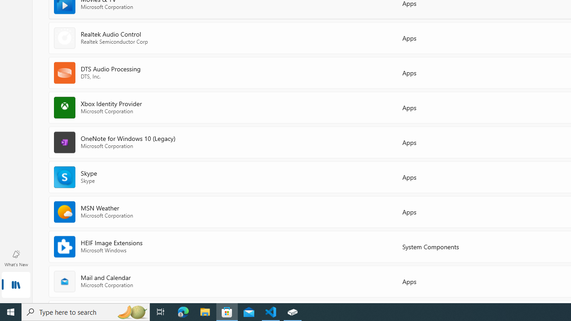 The height and width of the screenshot is (321, 571). I want to click on Library, so click(16, 285).